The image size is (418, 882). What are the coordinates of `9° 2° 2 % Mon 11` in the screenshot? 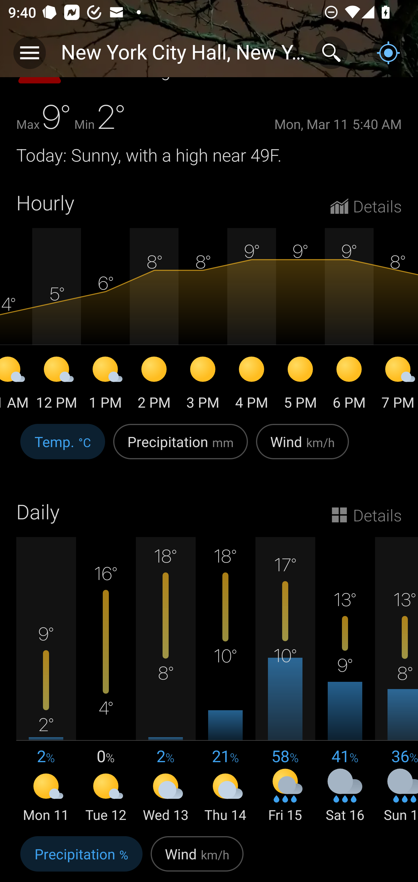 It's located at (46, 680).